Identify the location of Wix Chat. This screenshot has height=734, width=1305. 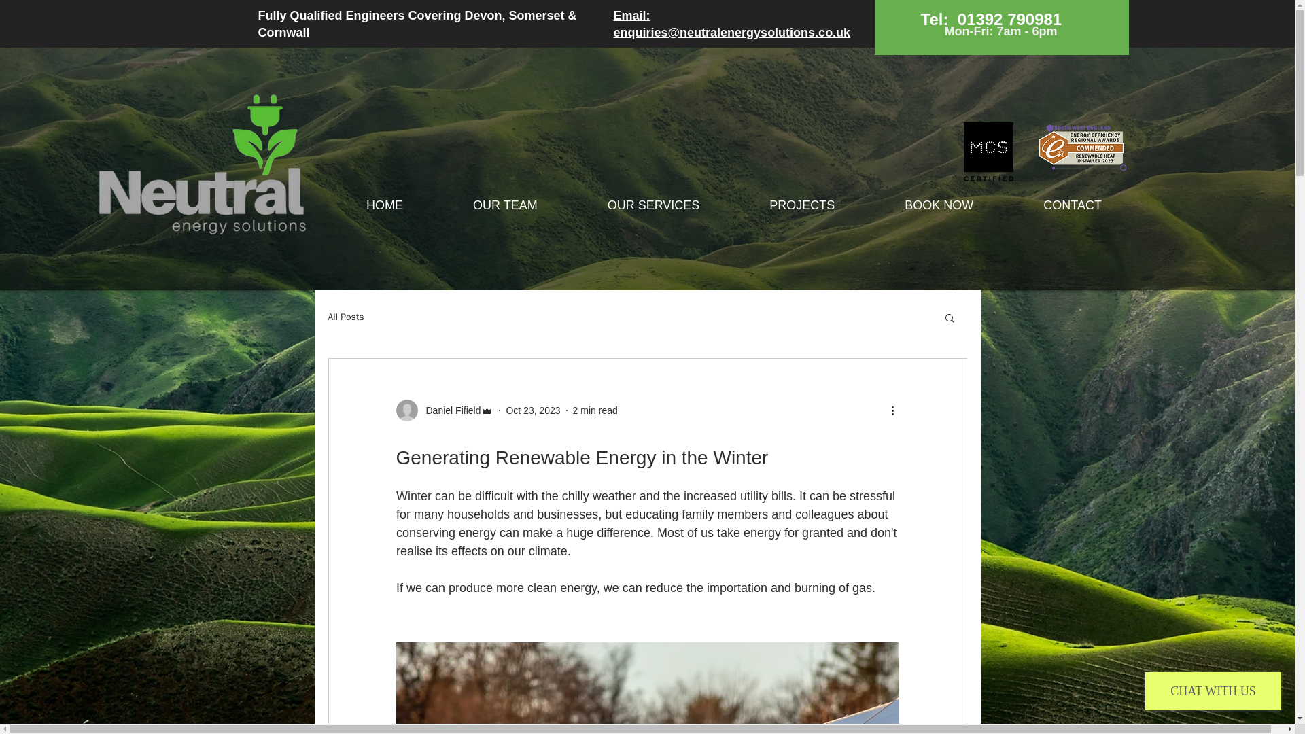
(1216, 694).